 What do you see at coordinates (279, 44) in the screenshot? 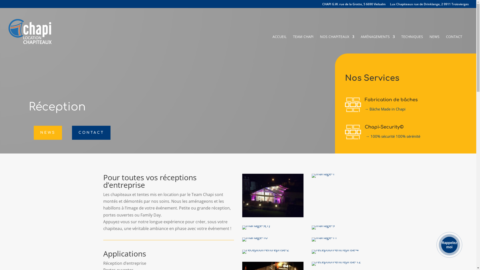
I see `ACCUEIL` at bounding box center [279, 44].